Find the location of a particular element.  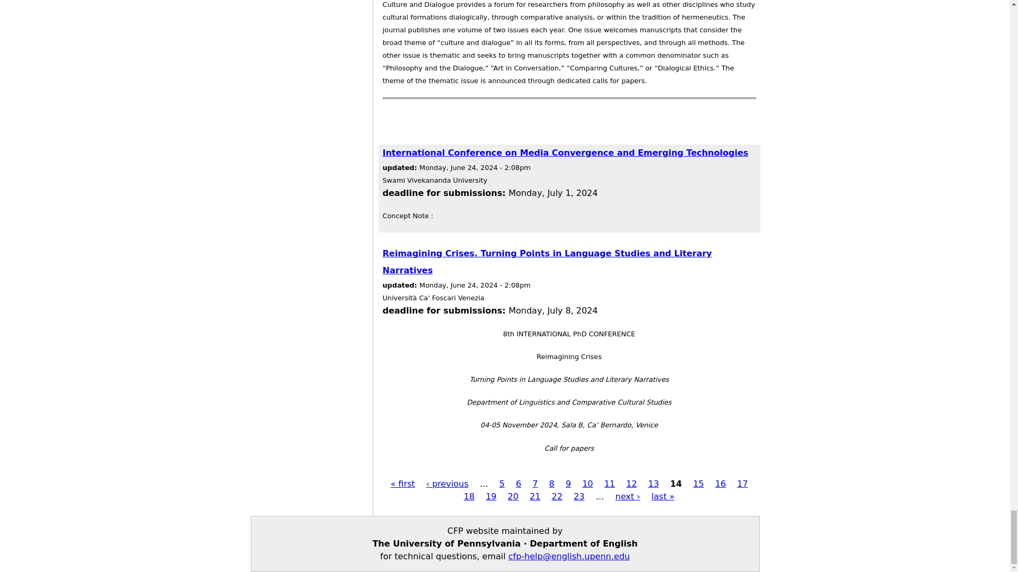

Go to page 22 is located at coordinates (557, 496).